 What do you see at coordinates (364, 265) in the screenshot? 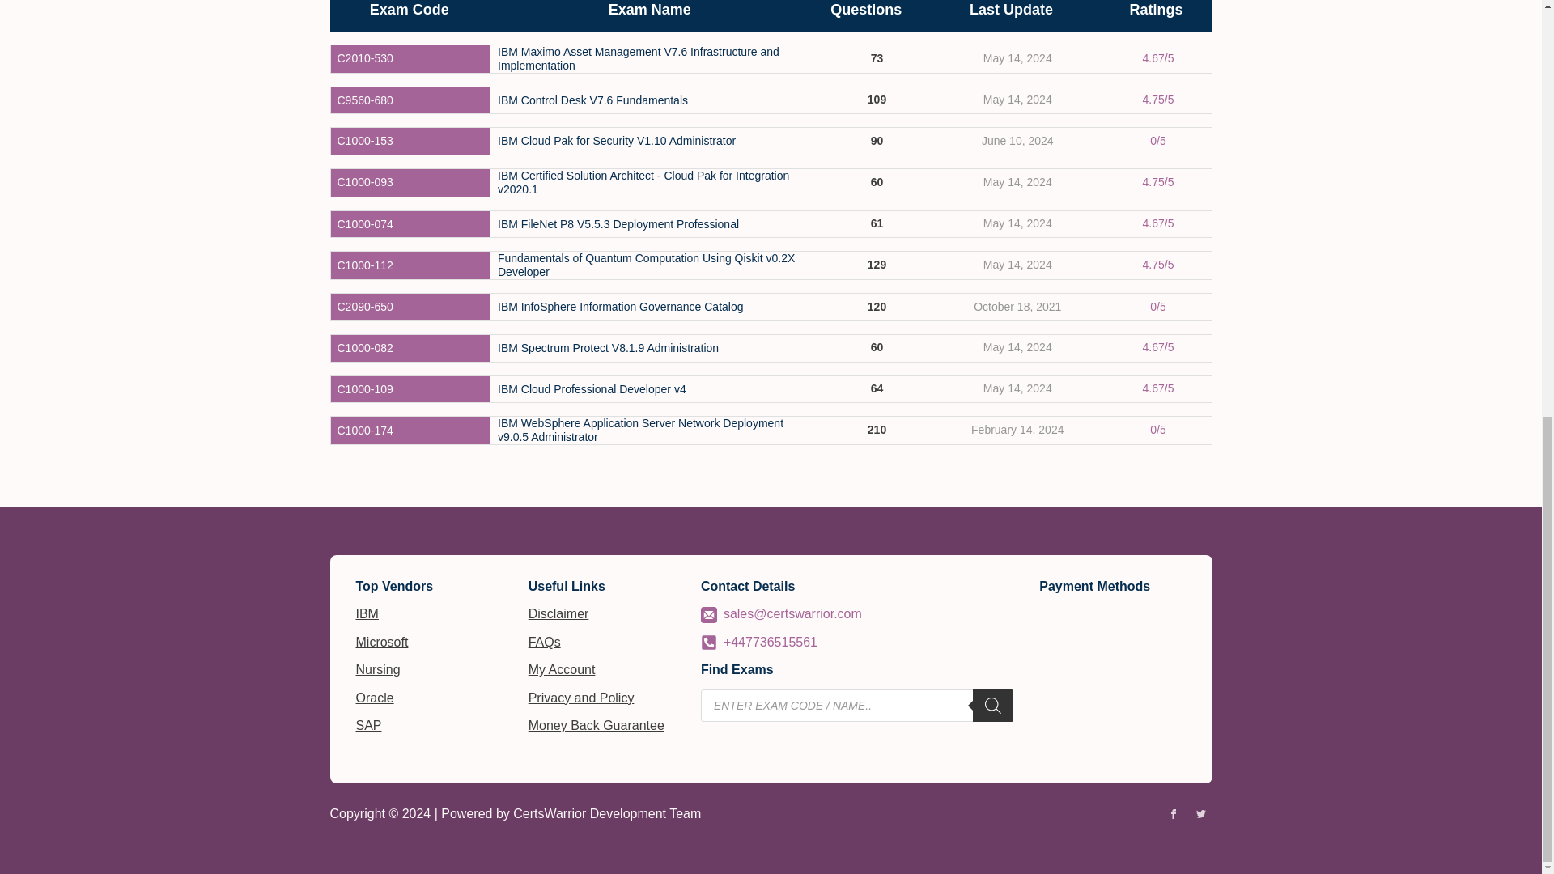
I see `C1000-112` at bounding box center [364, 265].